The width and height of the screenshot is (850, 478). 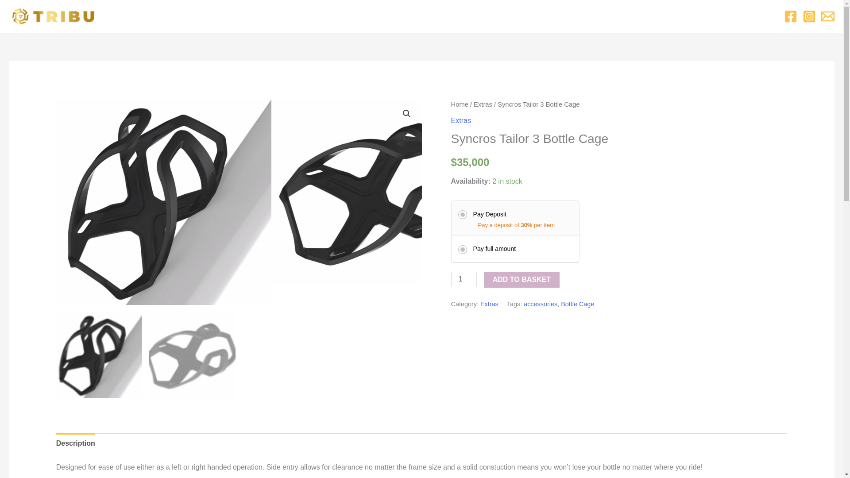 What do you see at coordinates (460, 104) in the screenshot?
I see `Home` at bounding box center [460, 104].